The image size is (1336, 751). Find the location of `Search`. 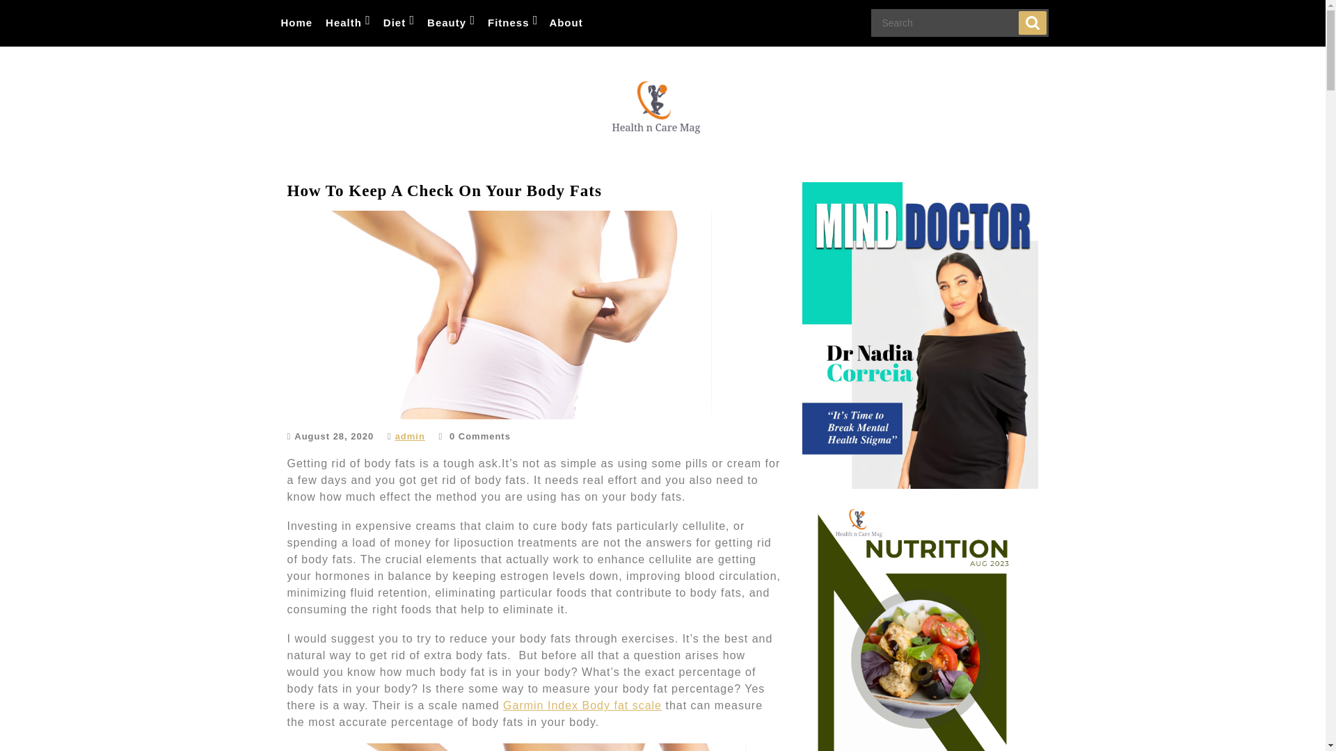

Search is located at coordinates (1032, 22).